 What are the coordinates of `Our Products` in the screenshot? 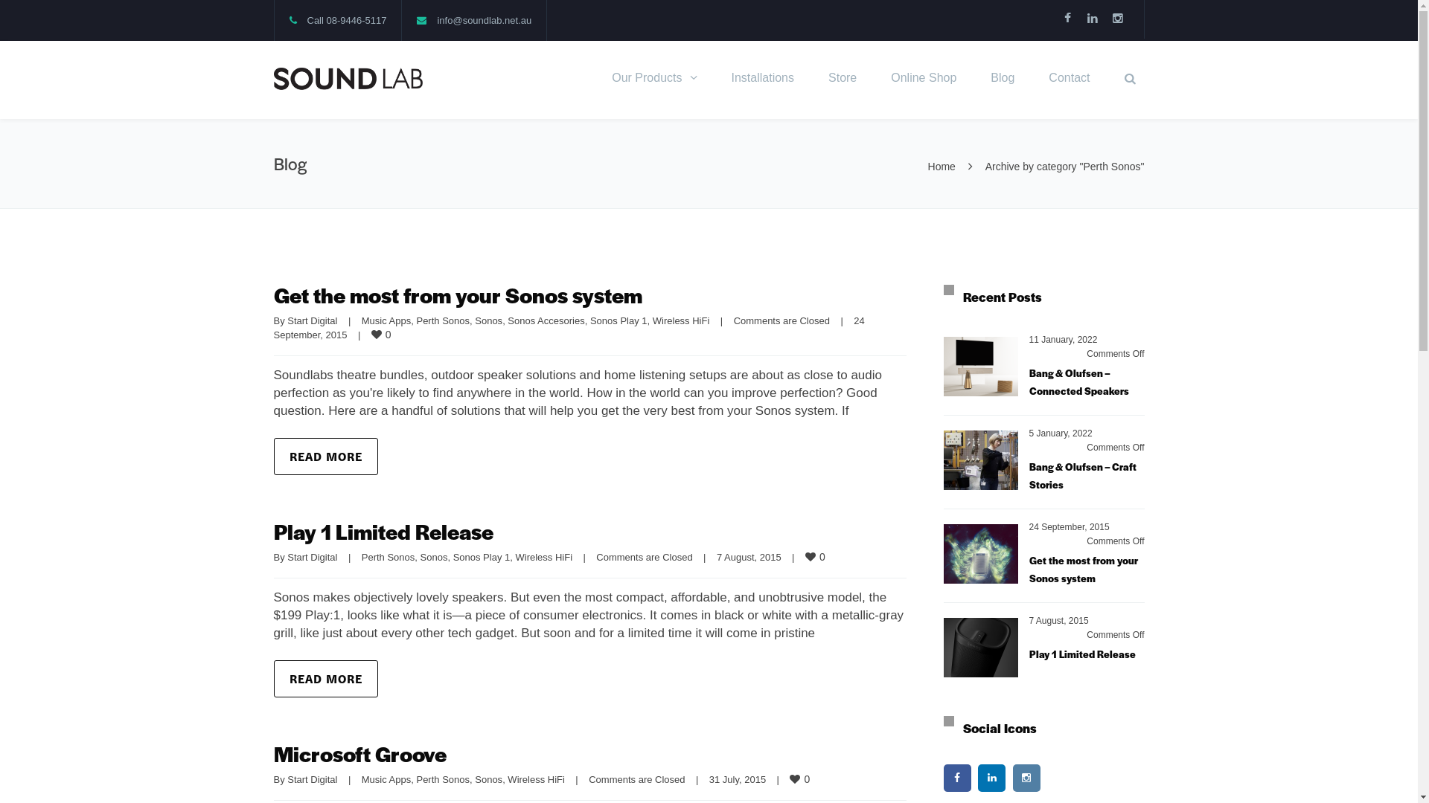 It's located at (654, 80).